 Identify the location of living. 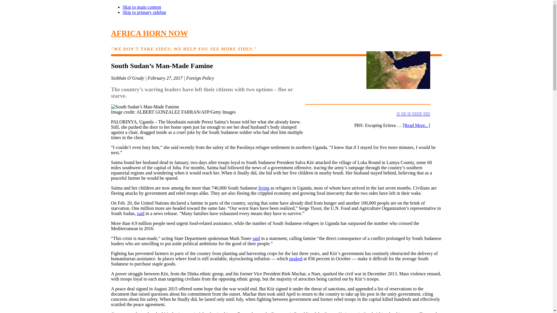
(263, 188).